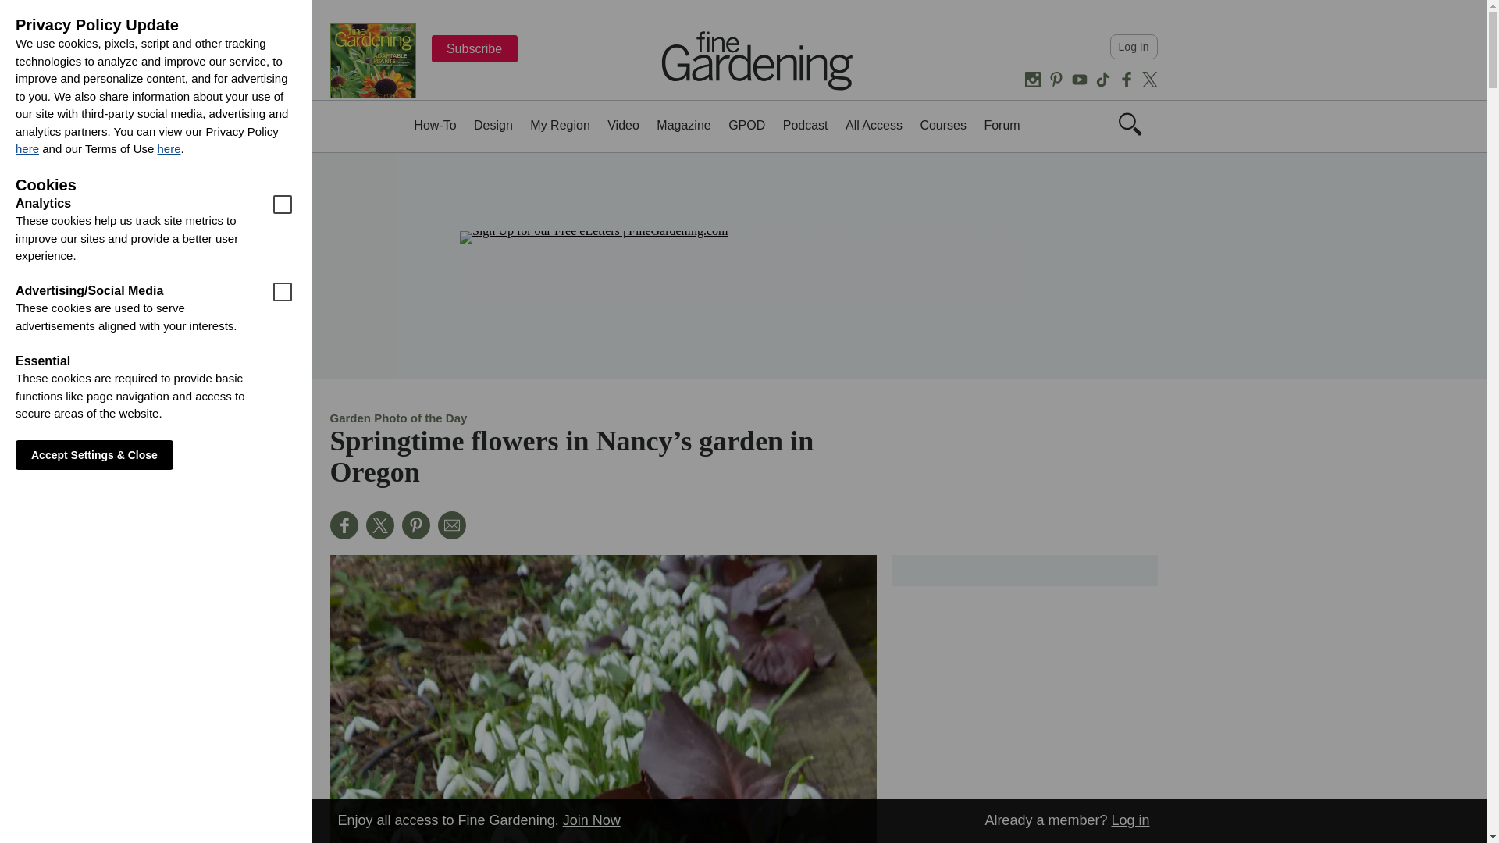 The height and width of the screenshot is (843, 1499). I want to click on Video, so click(623, 125).